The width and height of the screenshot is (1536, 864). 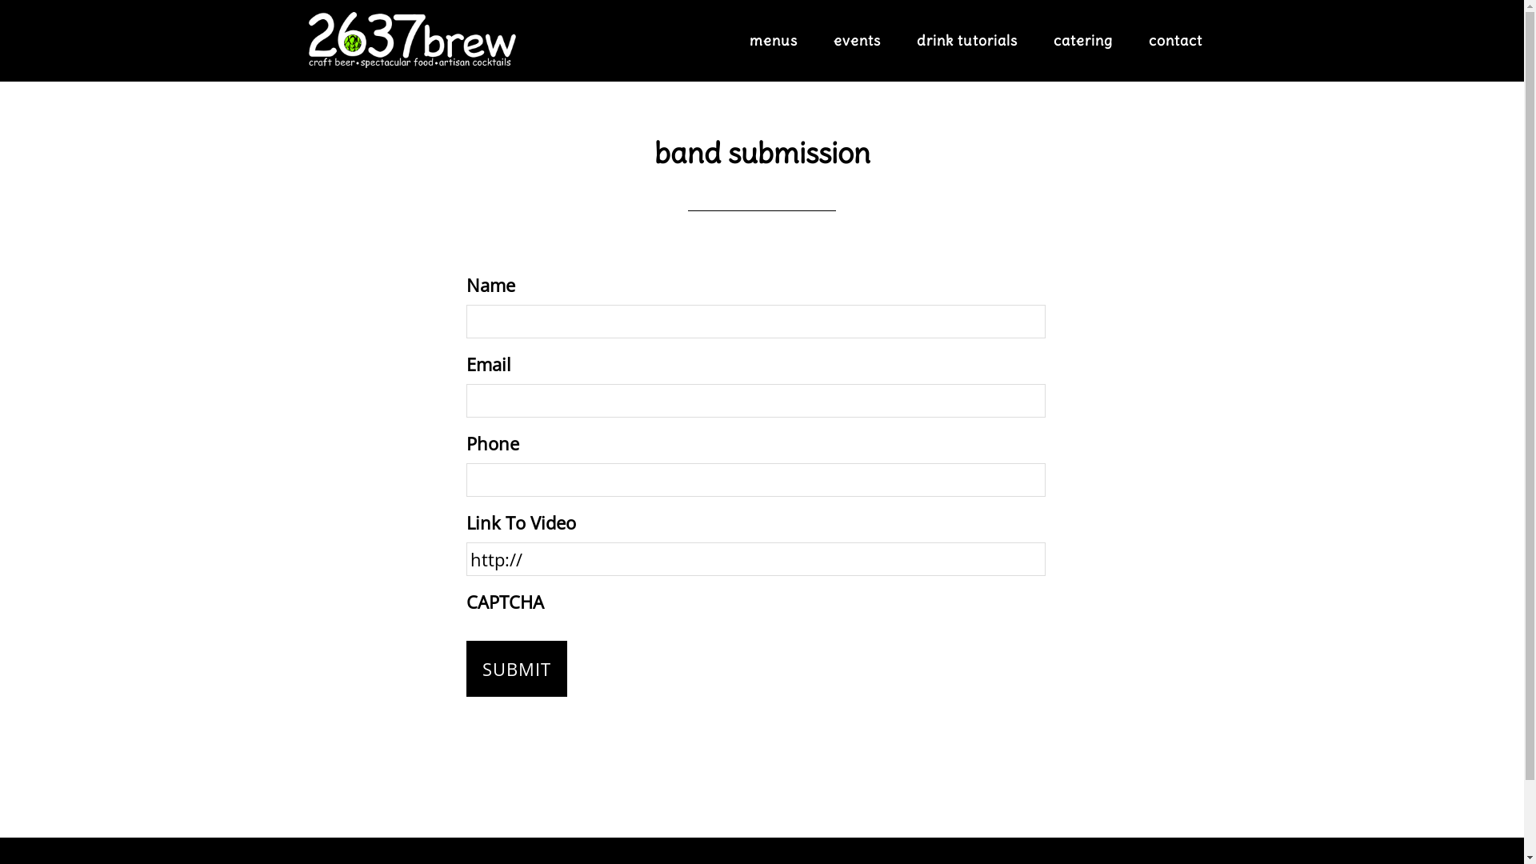 I want to click on events, so click(x=858, y=41).